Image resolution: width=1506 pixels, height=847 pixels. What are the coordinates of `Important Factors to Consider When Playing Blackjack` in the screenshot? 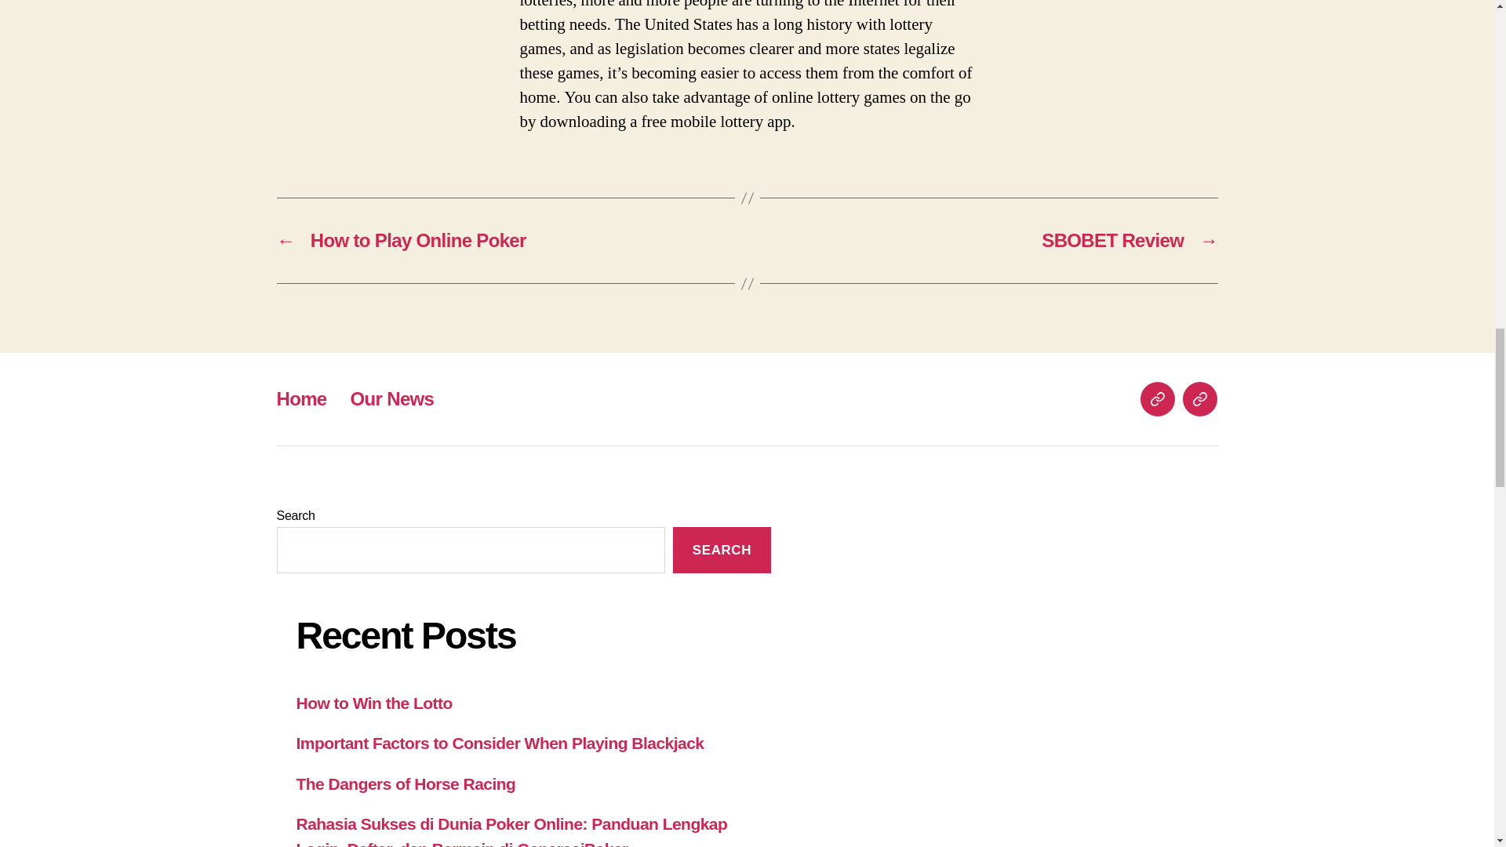 It's located at (500, 743).